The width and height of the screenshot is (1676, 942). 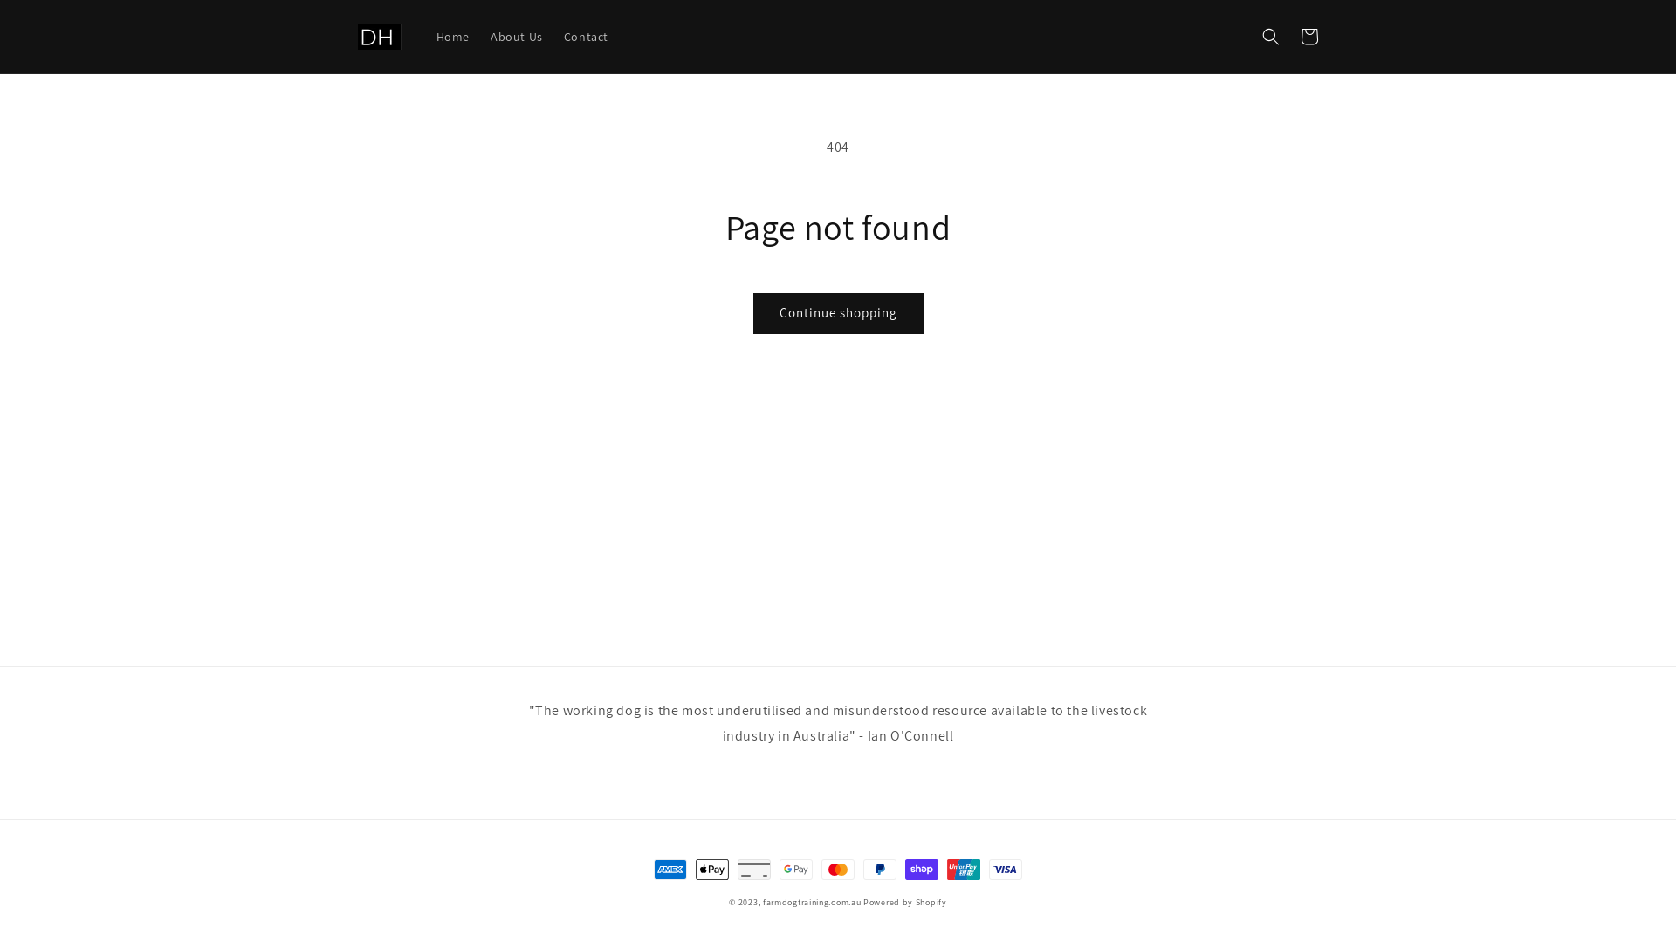 I want to click on Continue shopping, so click(x=838, y=314).